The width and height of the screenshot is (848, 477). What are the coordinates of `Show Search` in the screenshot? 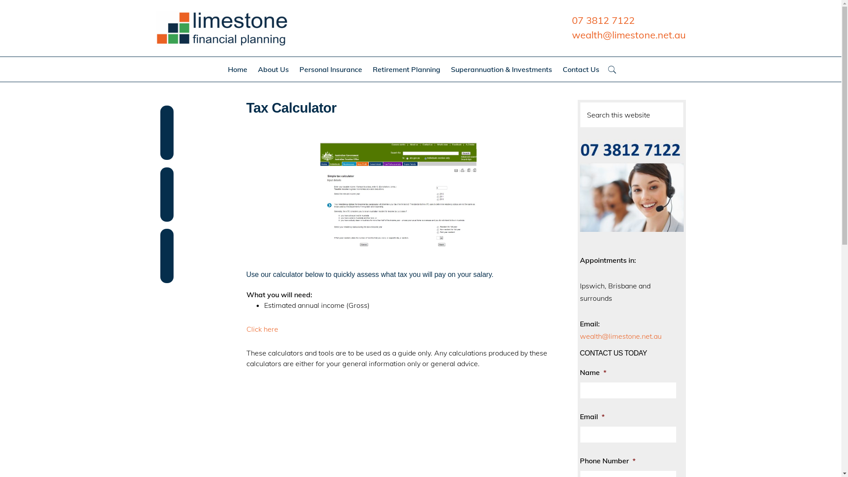 It's located at (611, 69).